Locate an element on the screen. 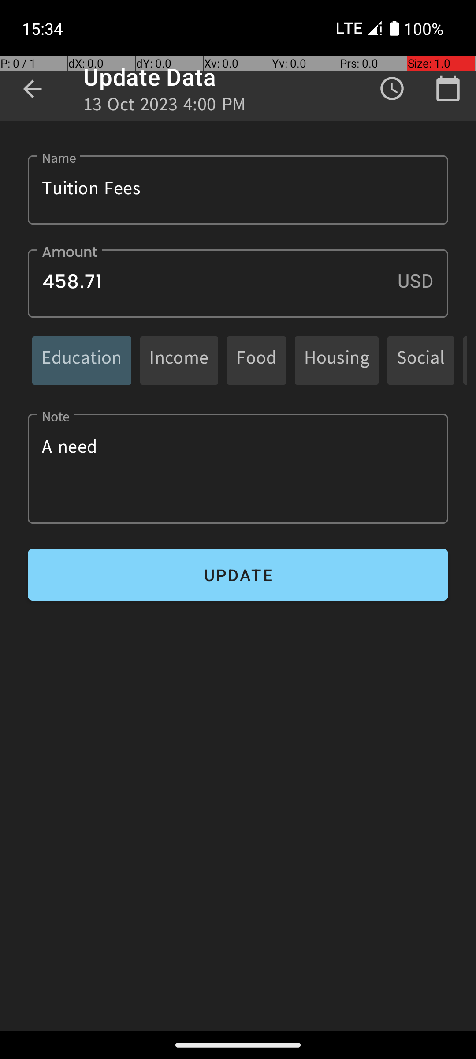 The image size is (476, 1059). 13 Oct 2023 4:00 PM is located at coordinates (165, 107).